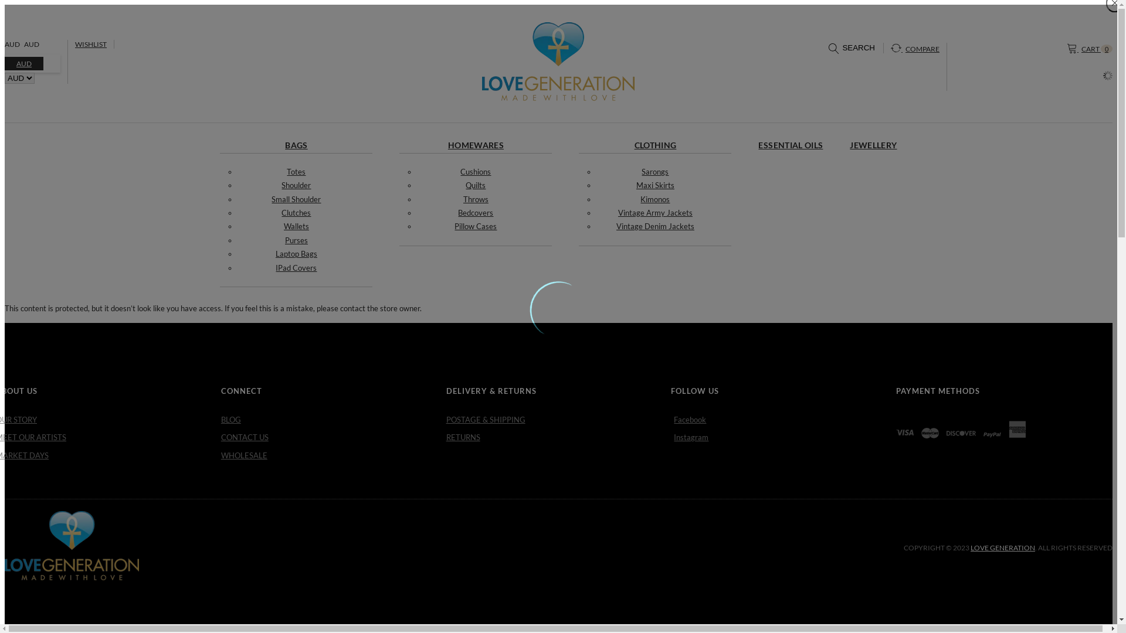 This screenshot has width=1126, height=633. Describe the element at coordinates (476, 172) in the screenshot. I see `Cushions` at that location.